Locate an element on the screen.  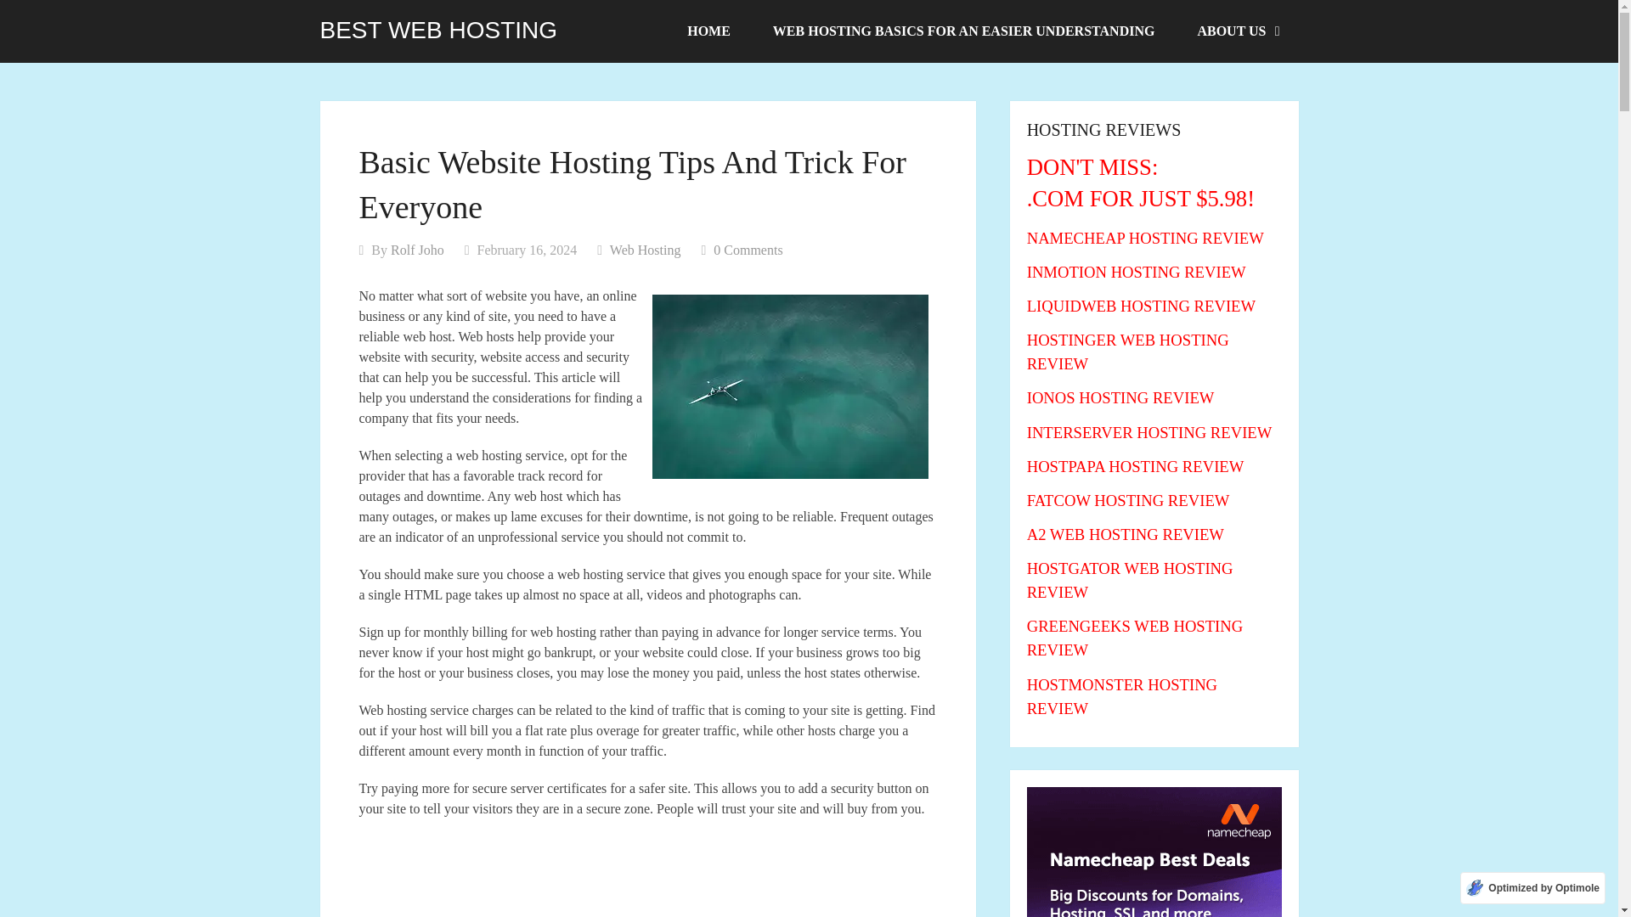
WEB HOSTING BASICS FOR AN EASIER UNDERSTANDING is located at coordinates (963, 31).